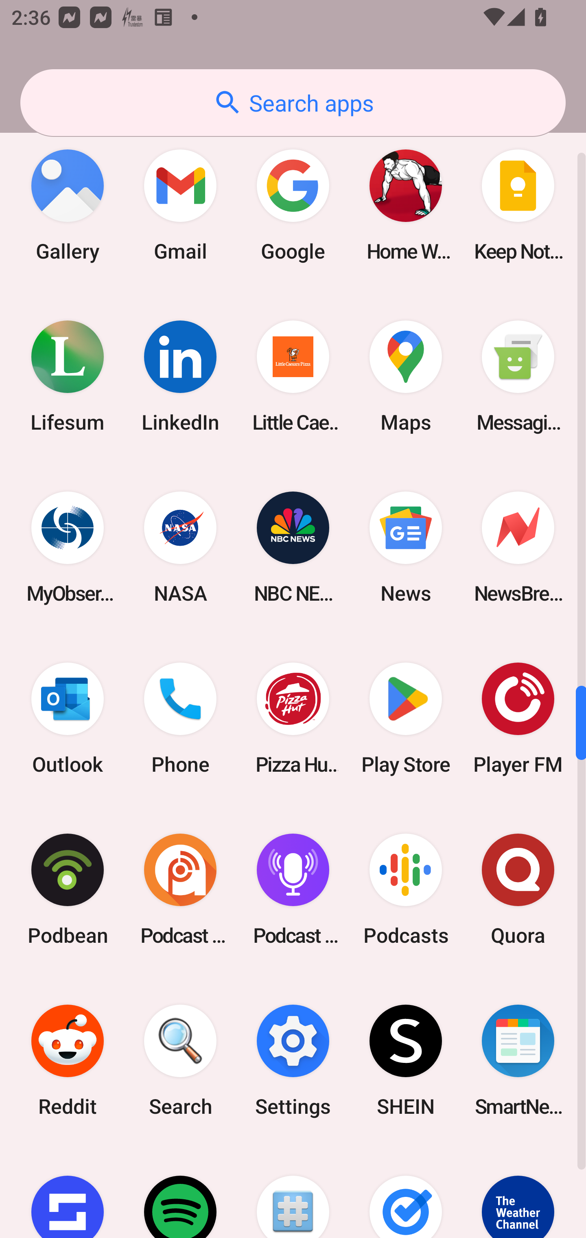 The width and height of the screenshot is (586, 1238). What do you see at coordinates (293, 103) in the screenshot?
I see `  Search apps` at bounding box center [293, 103].